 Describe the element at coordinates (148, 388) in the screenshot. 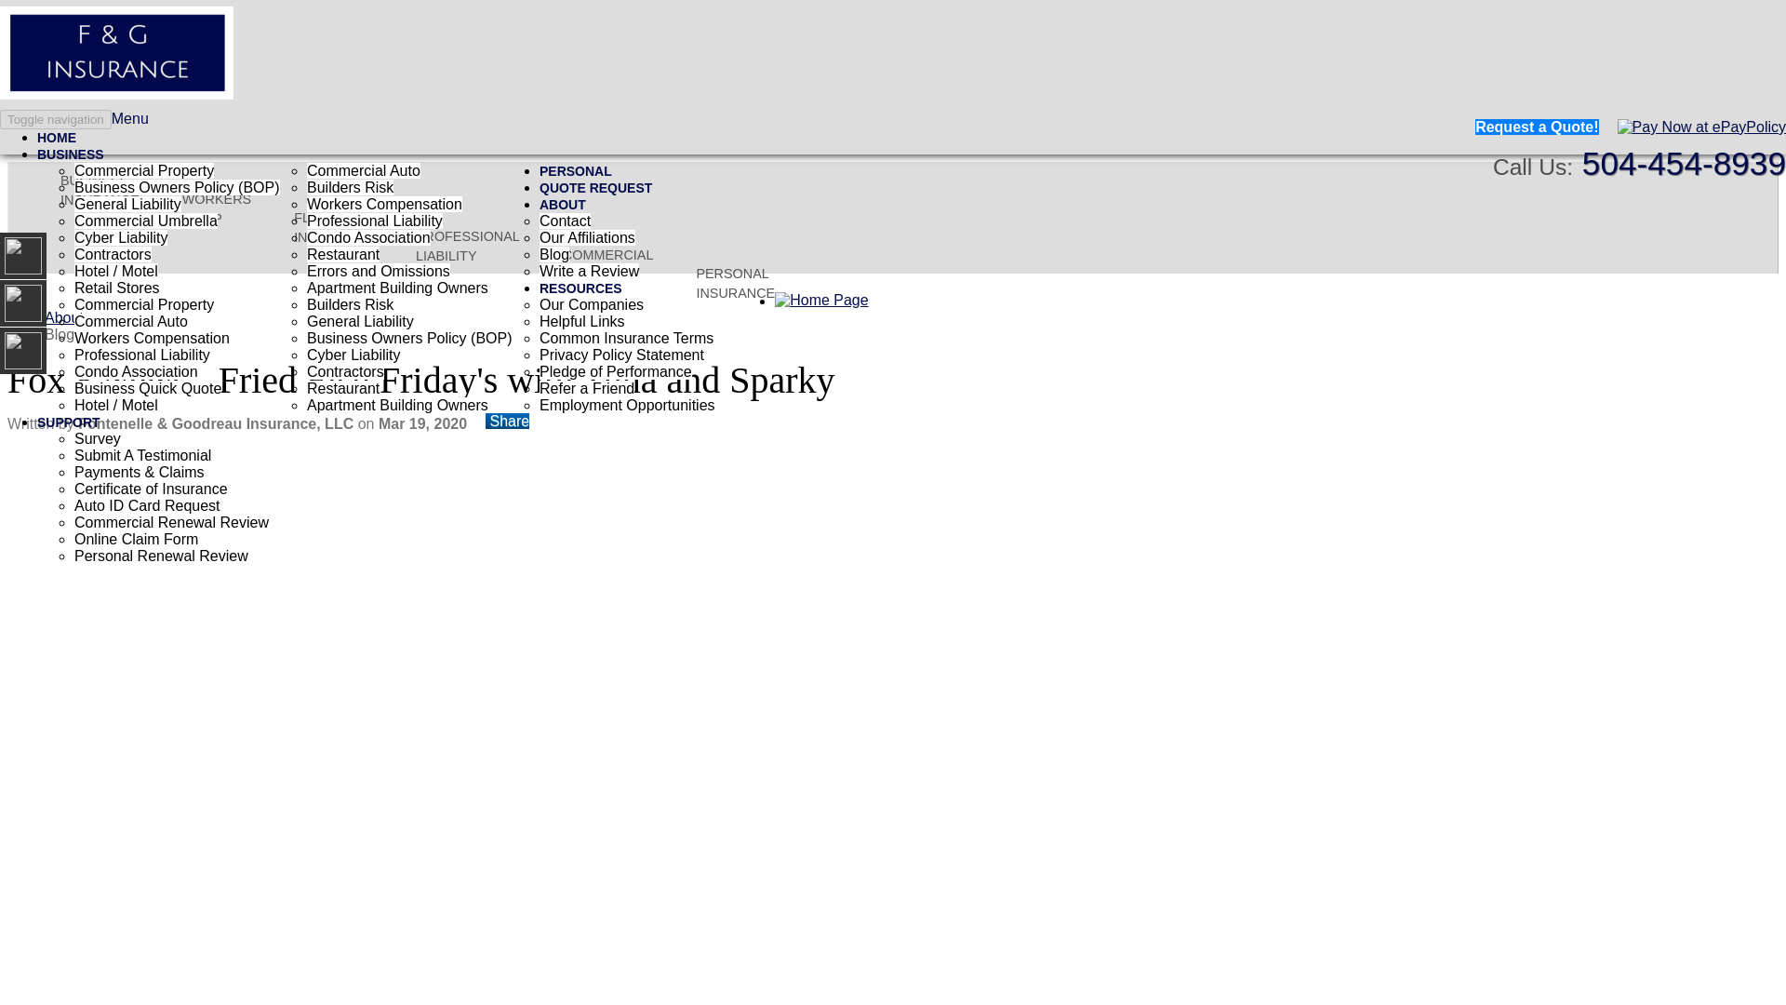

I see `Business Quick Quote` at that location.